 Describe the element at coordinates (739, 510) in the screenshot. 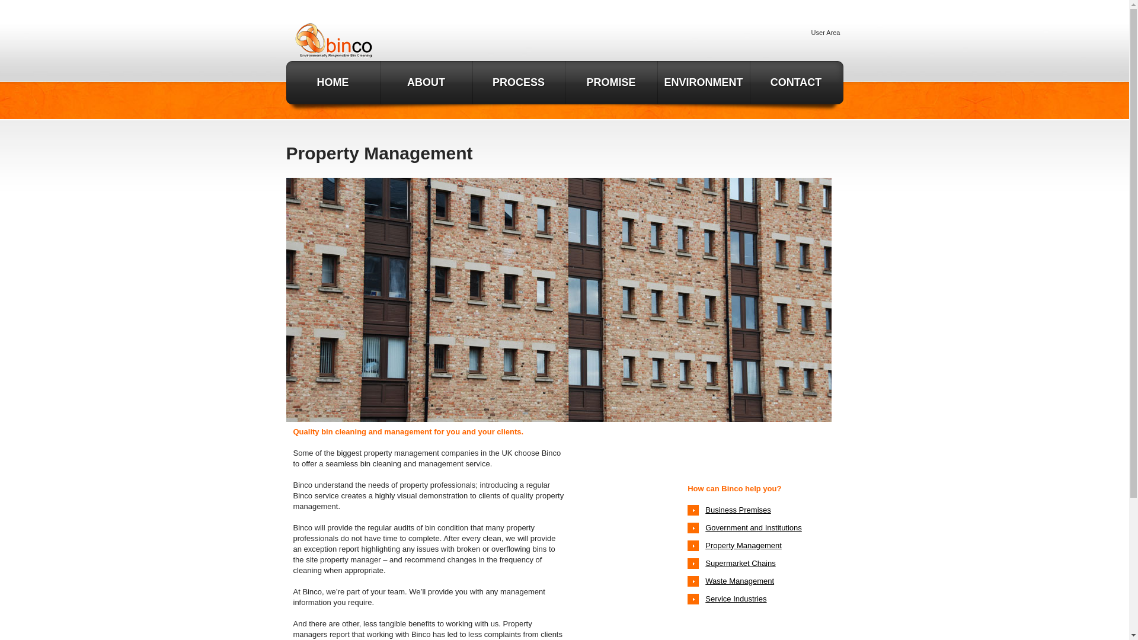

I see `Business premises` at that location.